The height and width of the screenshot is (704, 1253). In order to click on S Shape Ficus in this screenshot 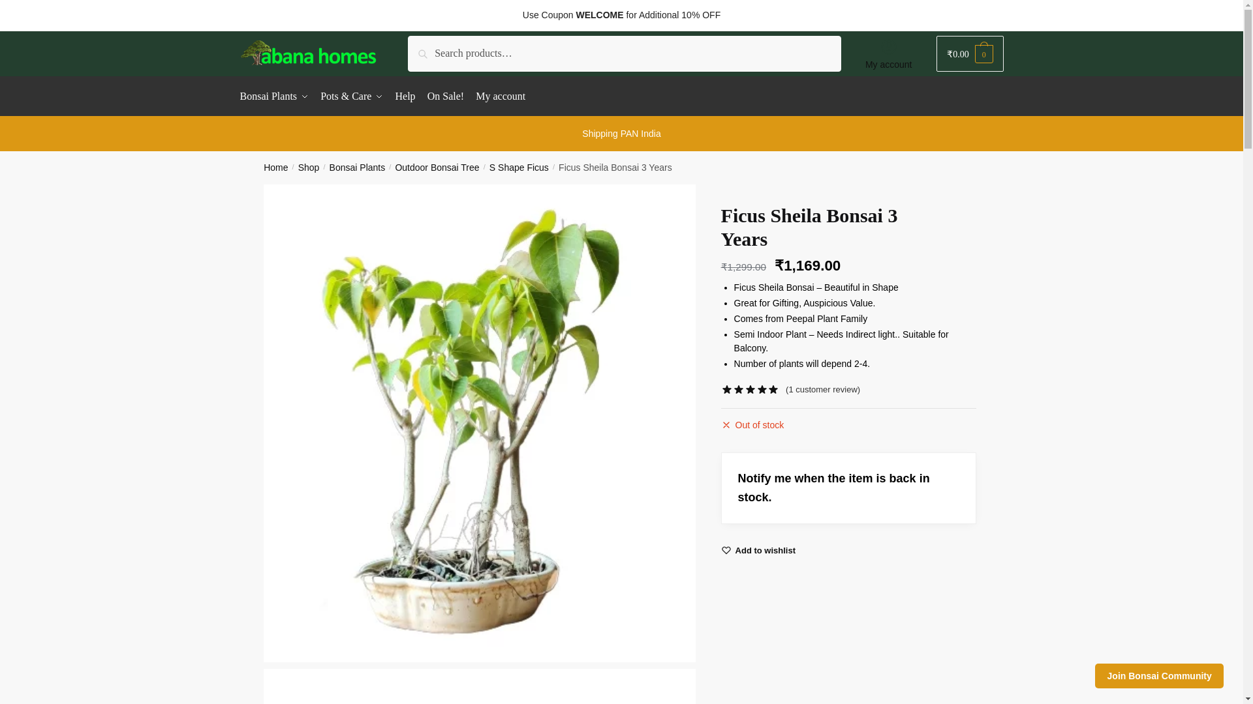, I will do `click(519, 167)`.